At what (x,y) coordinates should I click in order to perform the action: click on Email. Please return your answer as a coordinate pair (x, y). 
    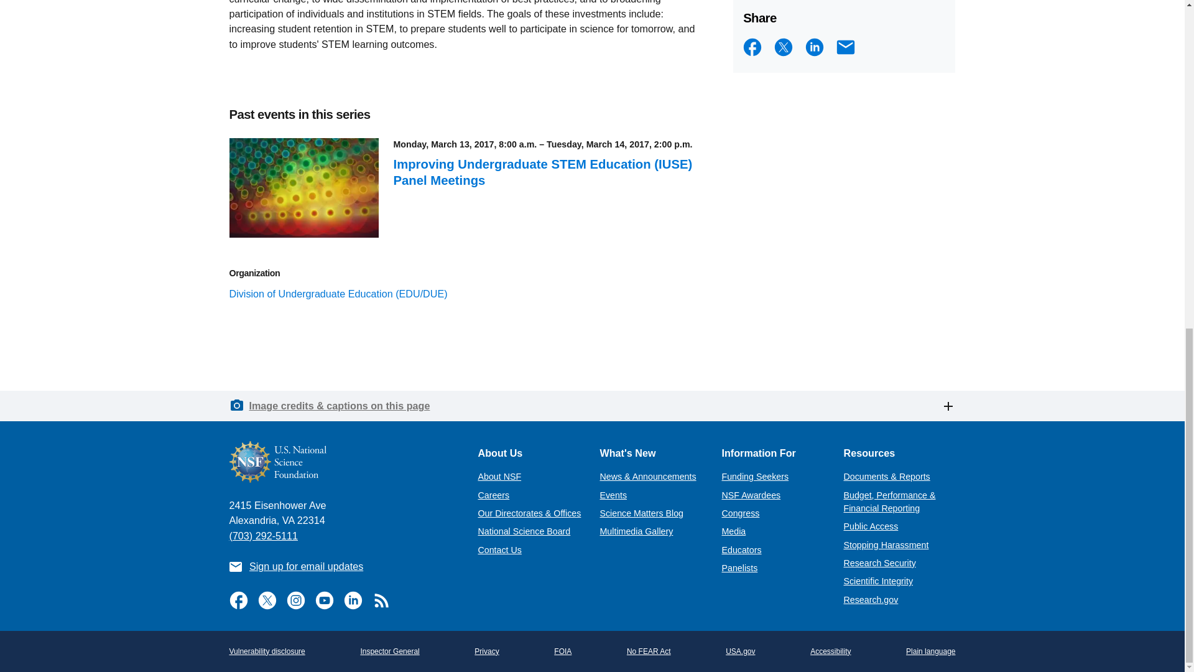
    Looking at the image, I should click on (845, 47).